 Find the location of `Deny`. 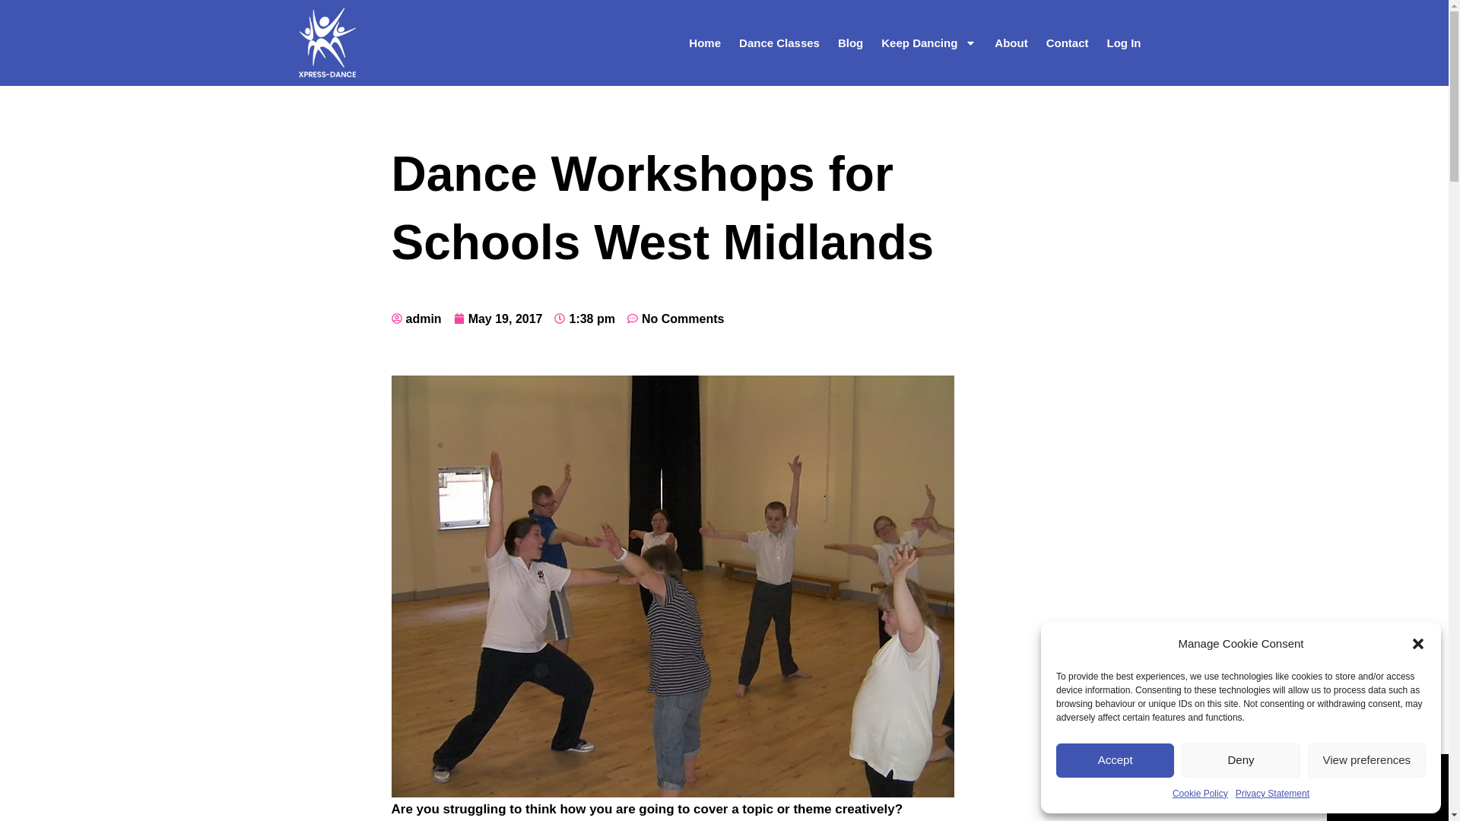

Deny is located at coordinates (1239, 760).